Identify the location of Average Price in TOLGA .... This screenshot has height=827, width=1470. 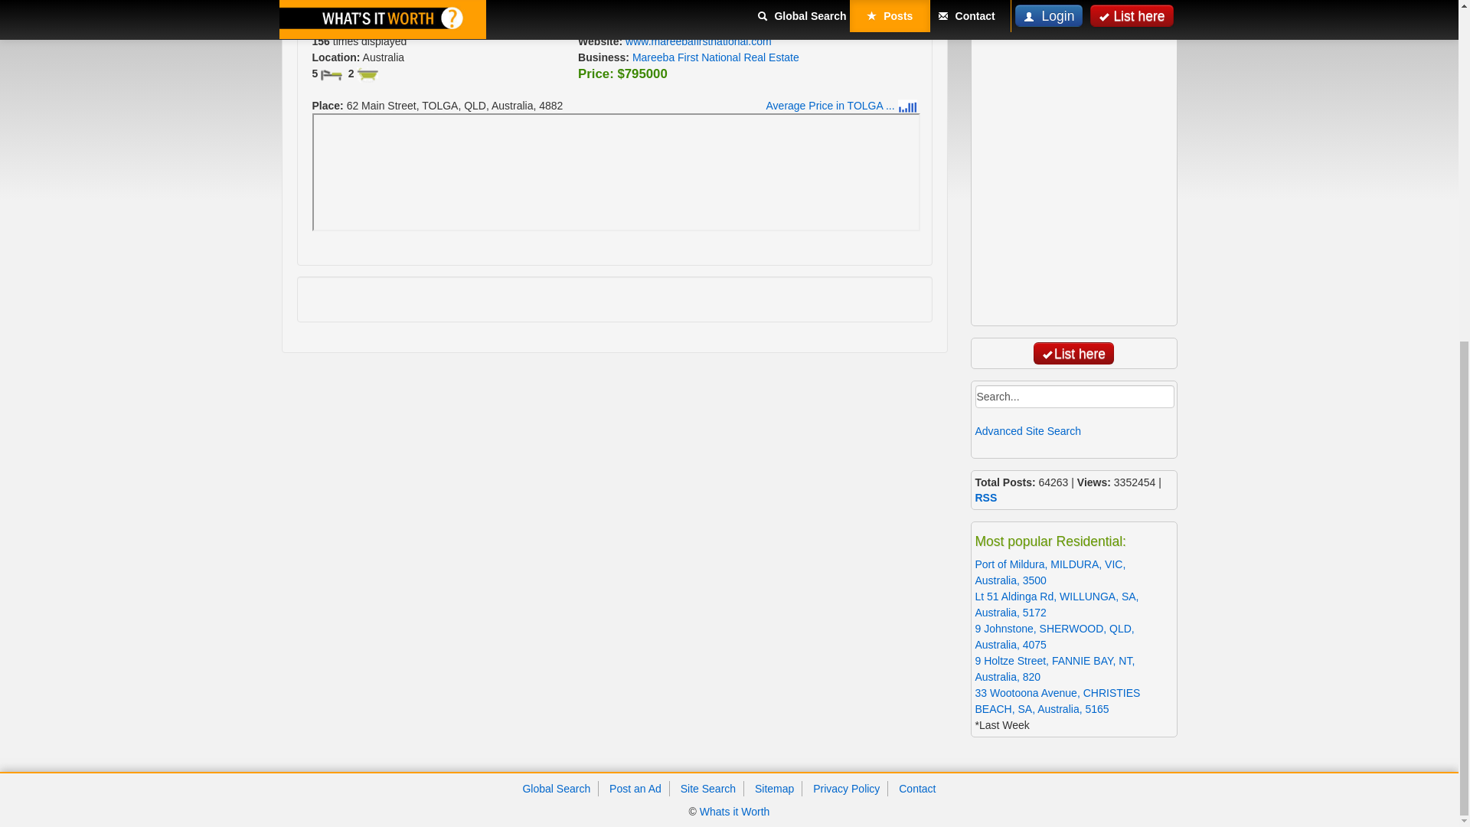
(841, 105).